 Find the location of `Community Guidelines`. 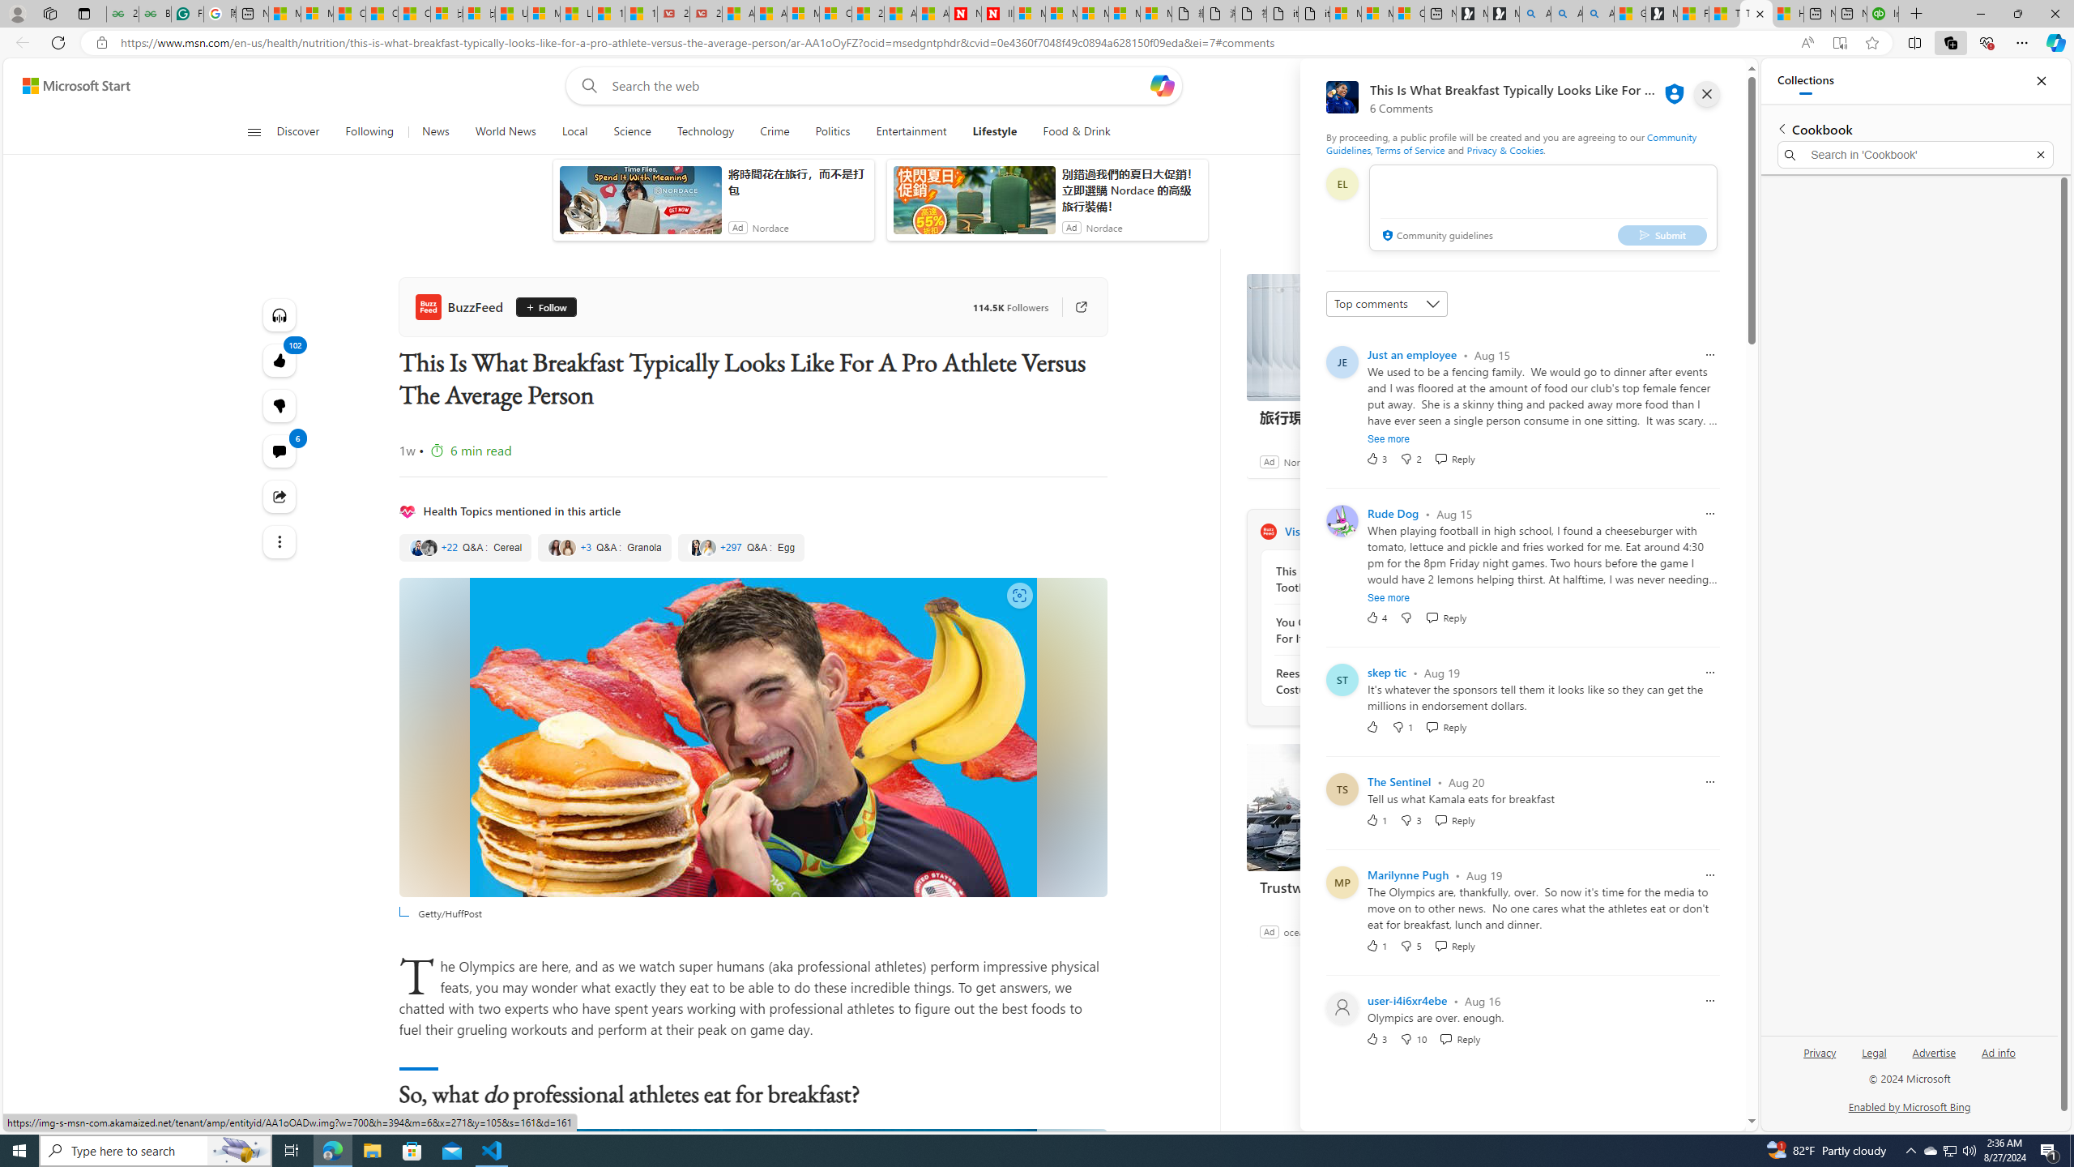

Community Guidelines is located at coordinates (1510, 143).